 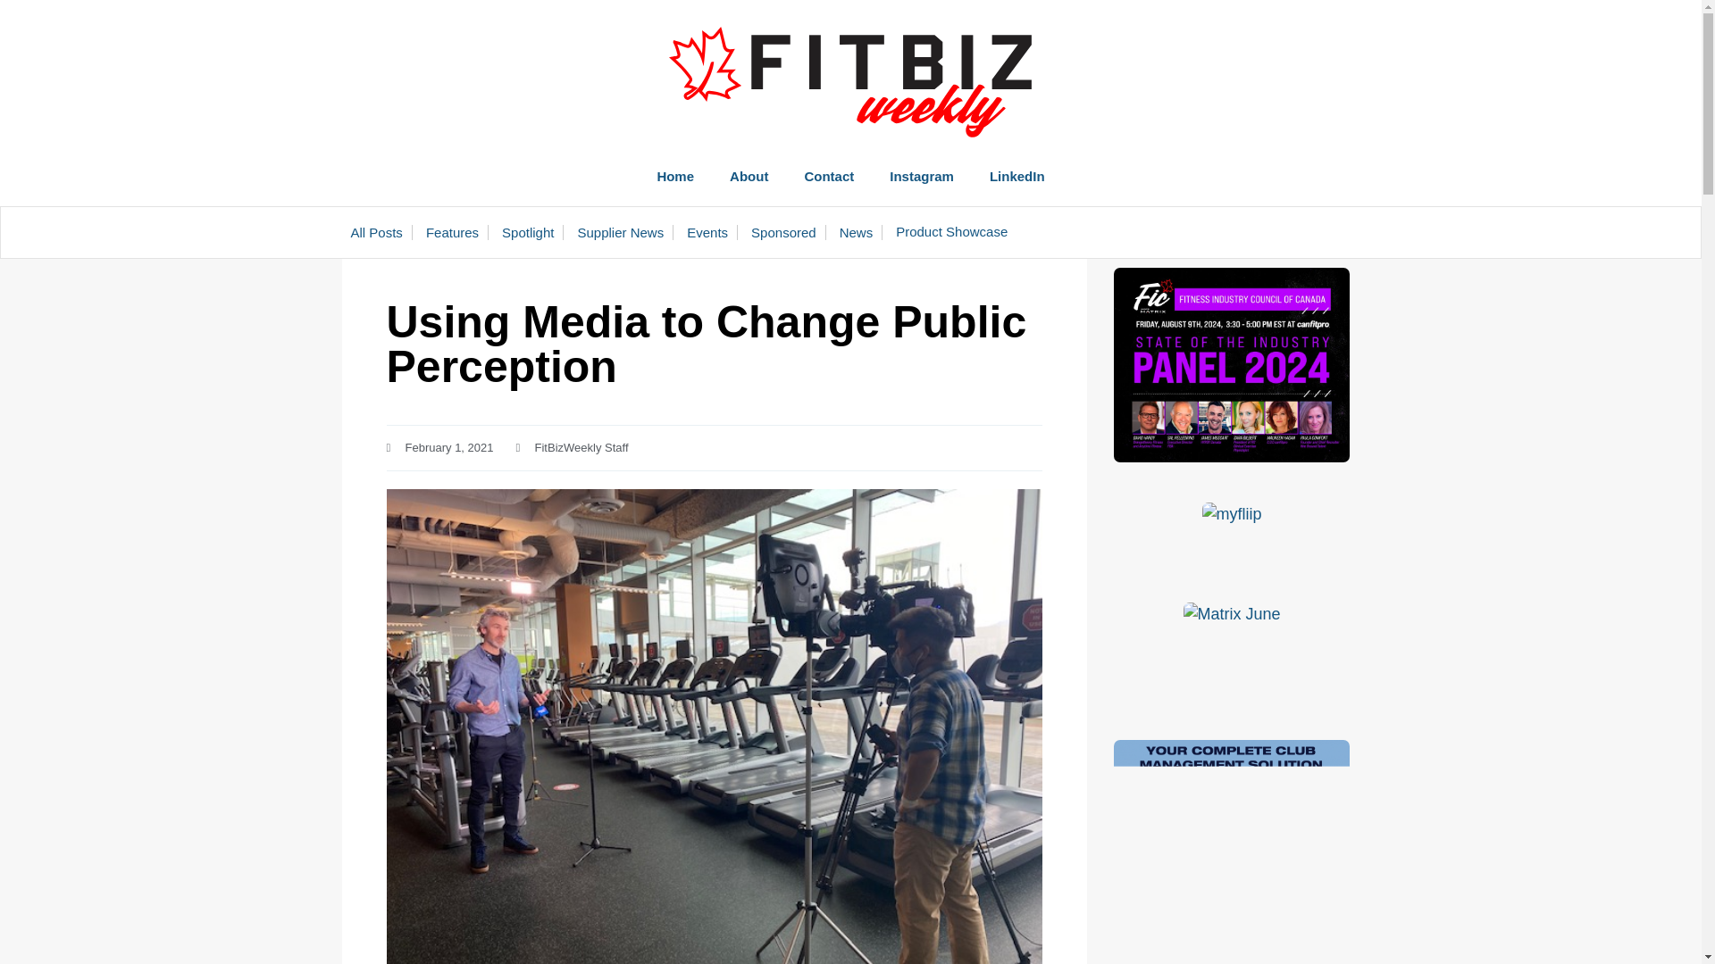 What do you see at coordinates (1016, 177) in the screenshot?
I see `LinkedIn` at bounding box center [1016, 177].